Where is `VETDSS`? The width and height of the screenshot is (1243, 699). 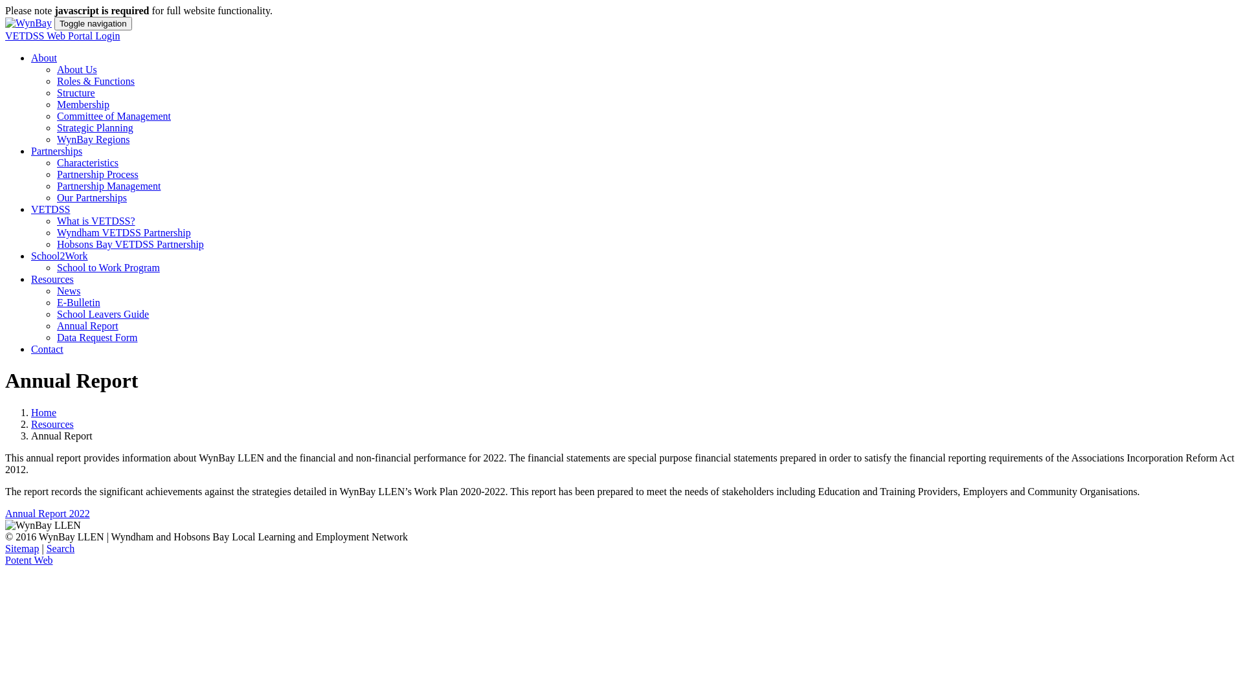 VETDSS is located at coordinates (50, 210).